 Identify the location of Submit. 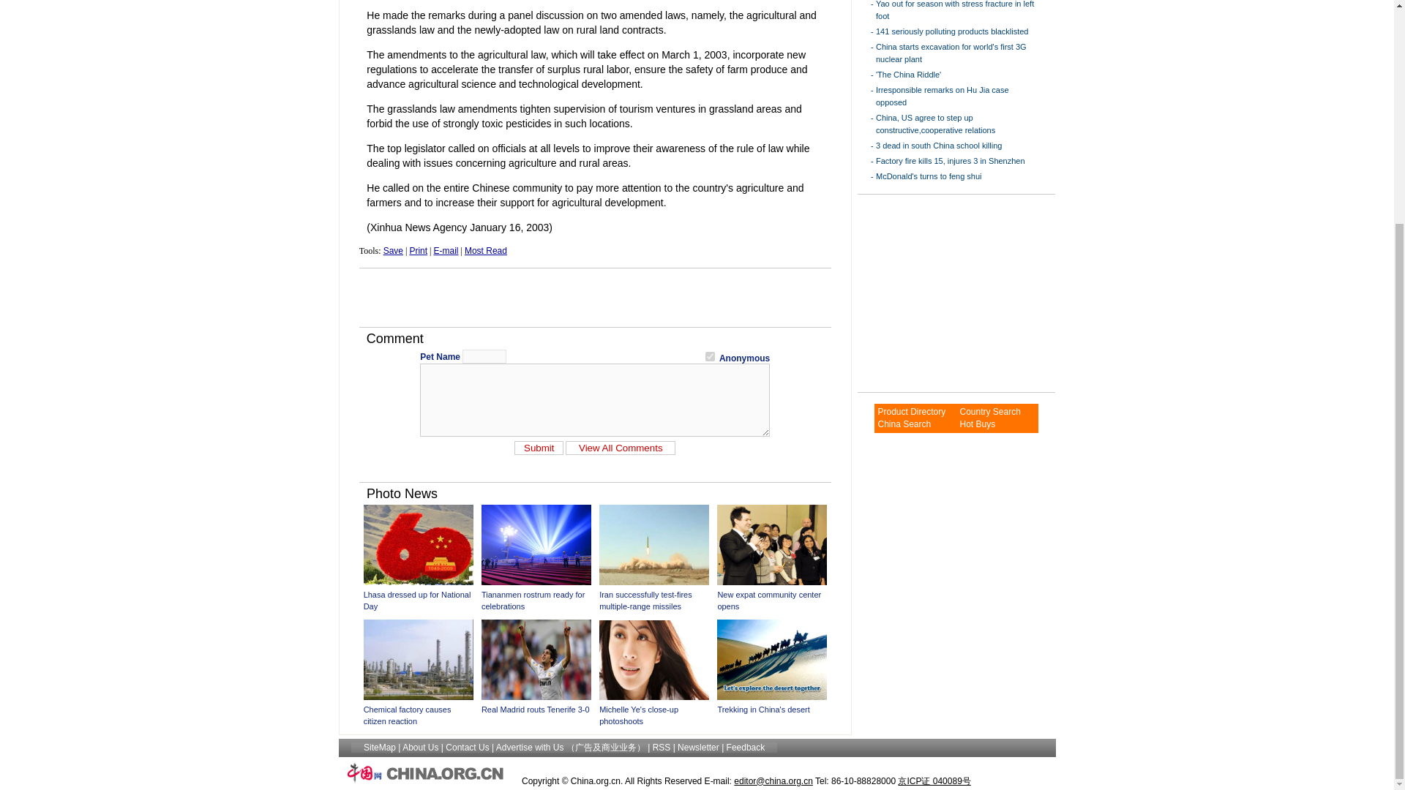
(539, 448).